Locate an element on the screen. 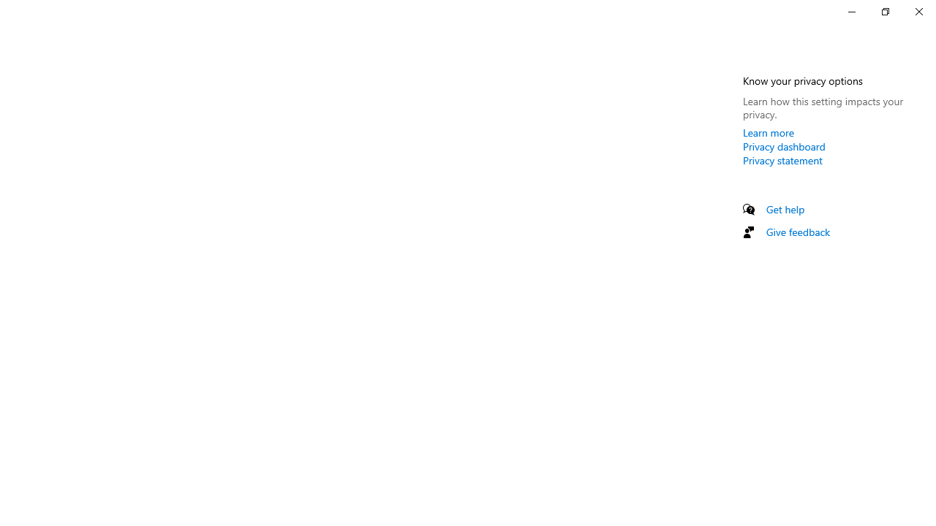  Close Settings is located at coordinates (918, 12).